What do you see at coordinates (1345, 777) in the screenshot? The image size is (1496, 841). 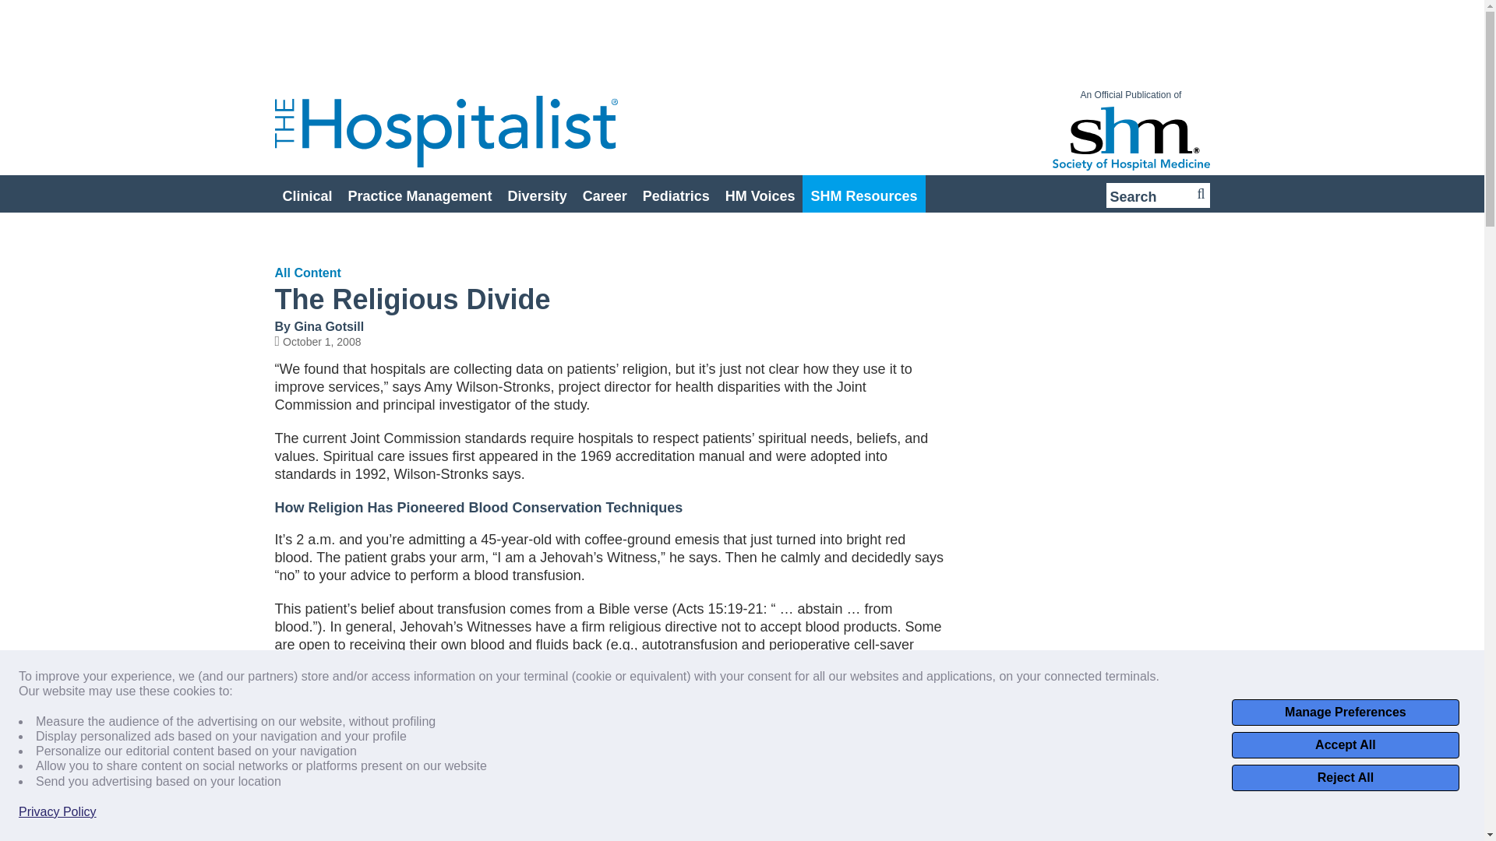 I see `Reject All` at bounding box center [1345, 777].